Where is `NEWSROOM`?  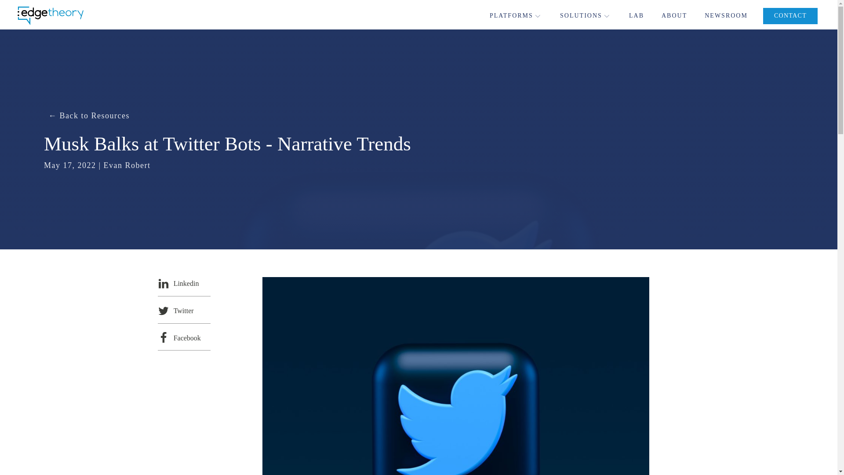
NEWSROOM is located at coordinates (726, 16).